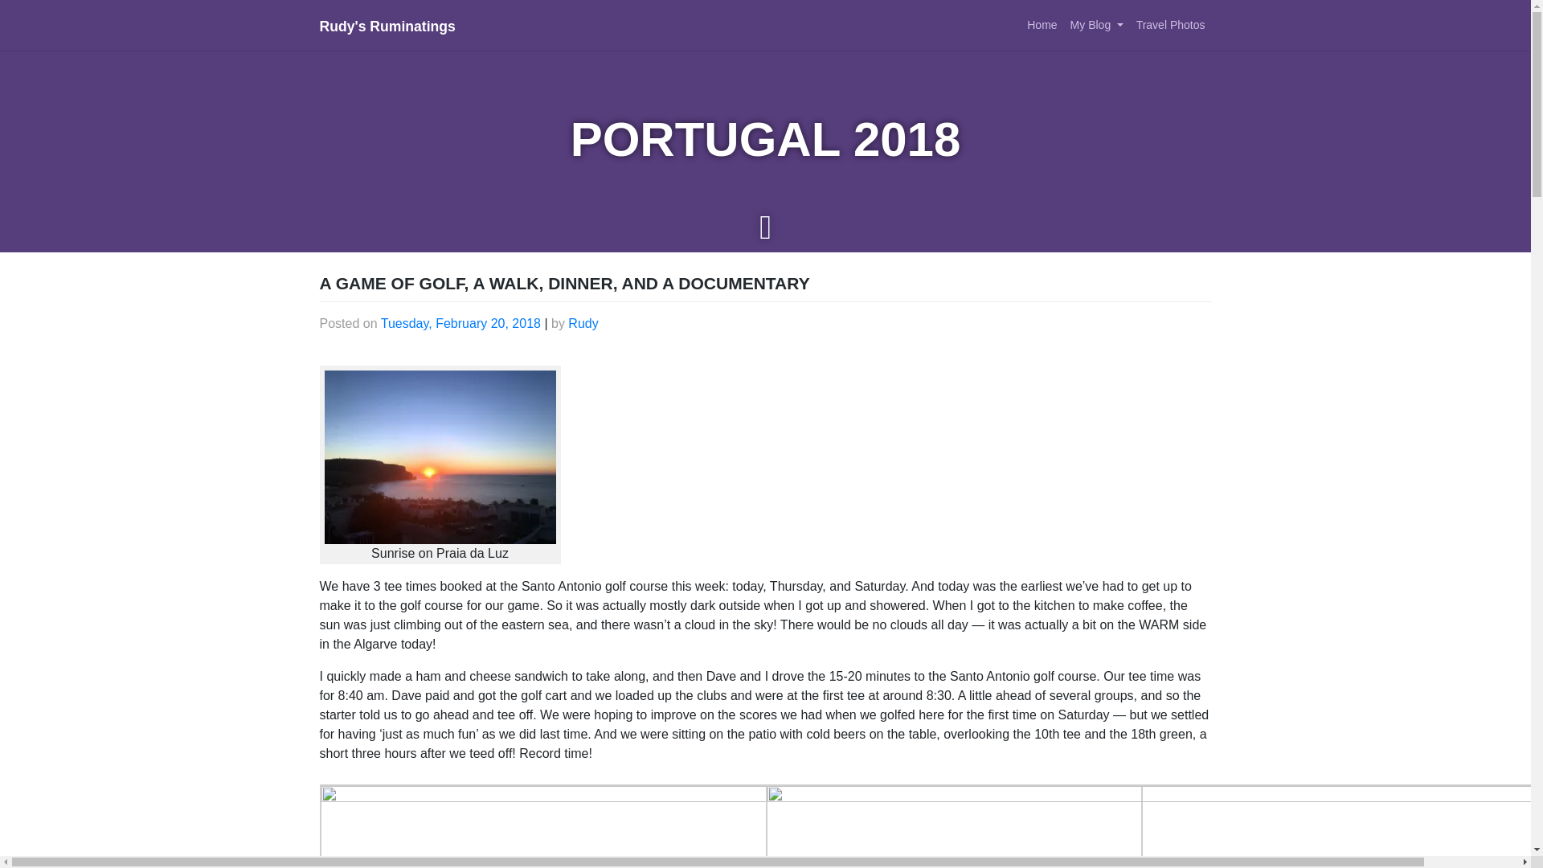 The height and width of the screenshot is (868, 1543). I want to click on Rudy, so click(583, 323).